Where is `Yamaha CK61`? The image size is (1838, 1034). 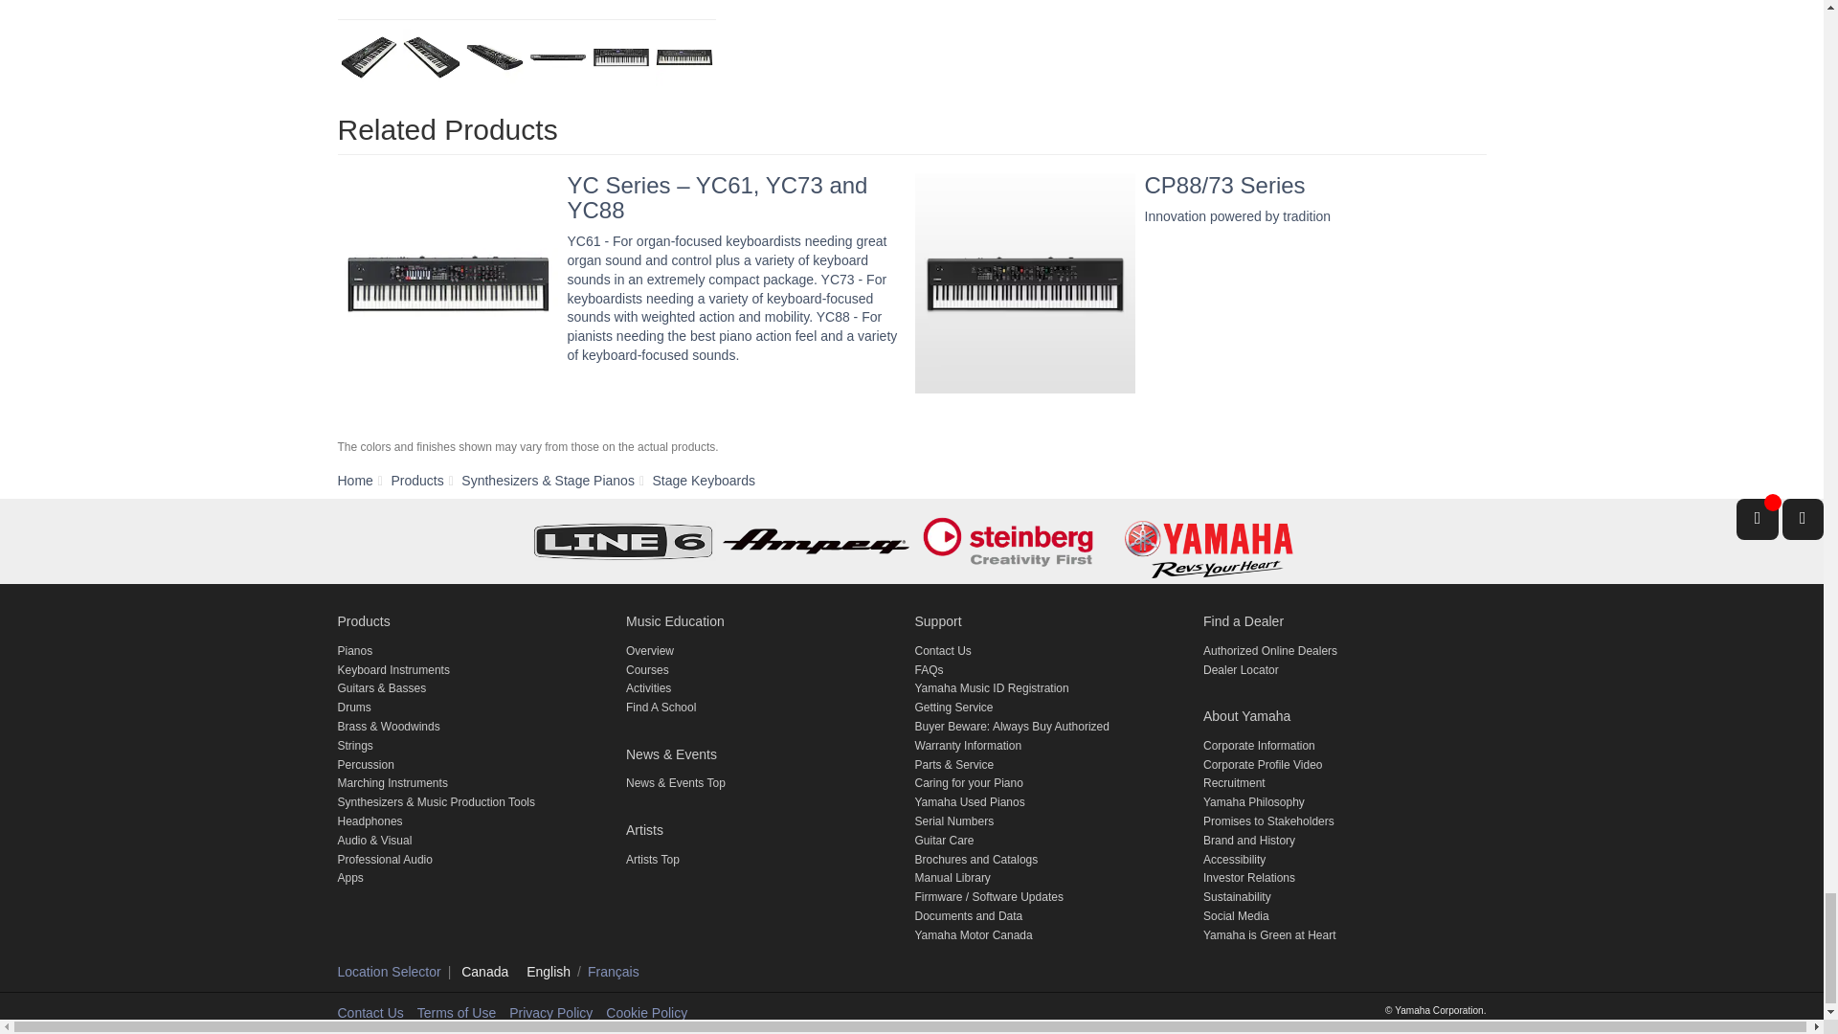 Yamaha CK61 is located at coordinates (527, 4).